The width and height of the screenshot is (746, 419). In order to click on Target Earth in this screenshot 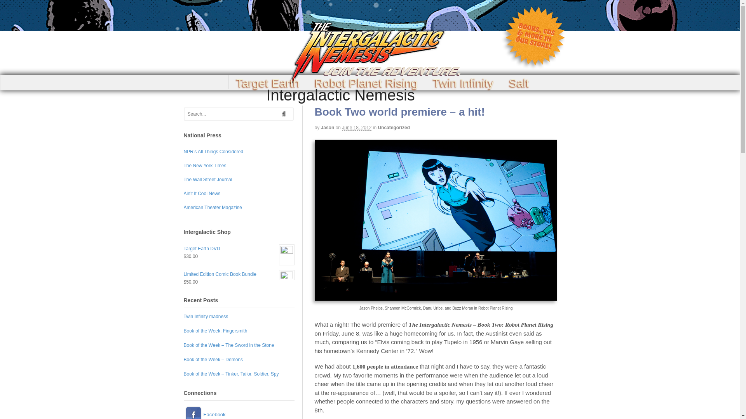, I will do `click(268, 83)`.